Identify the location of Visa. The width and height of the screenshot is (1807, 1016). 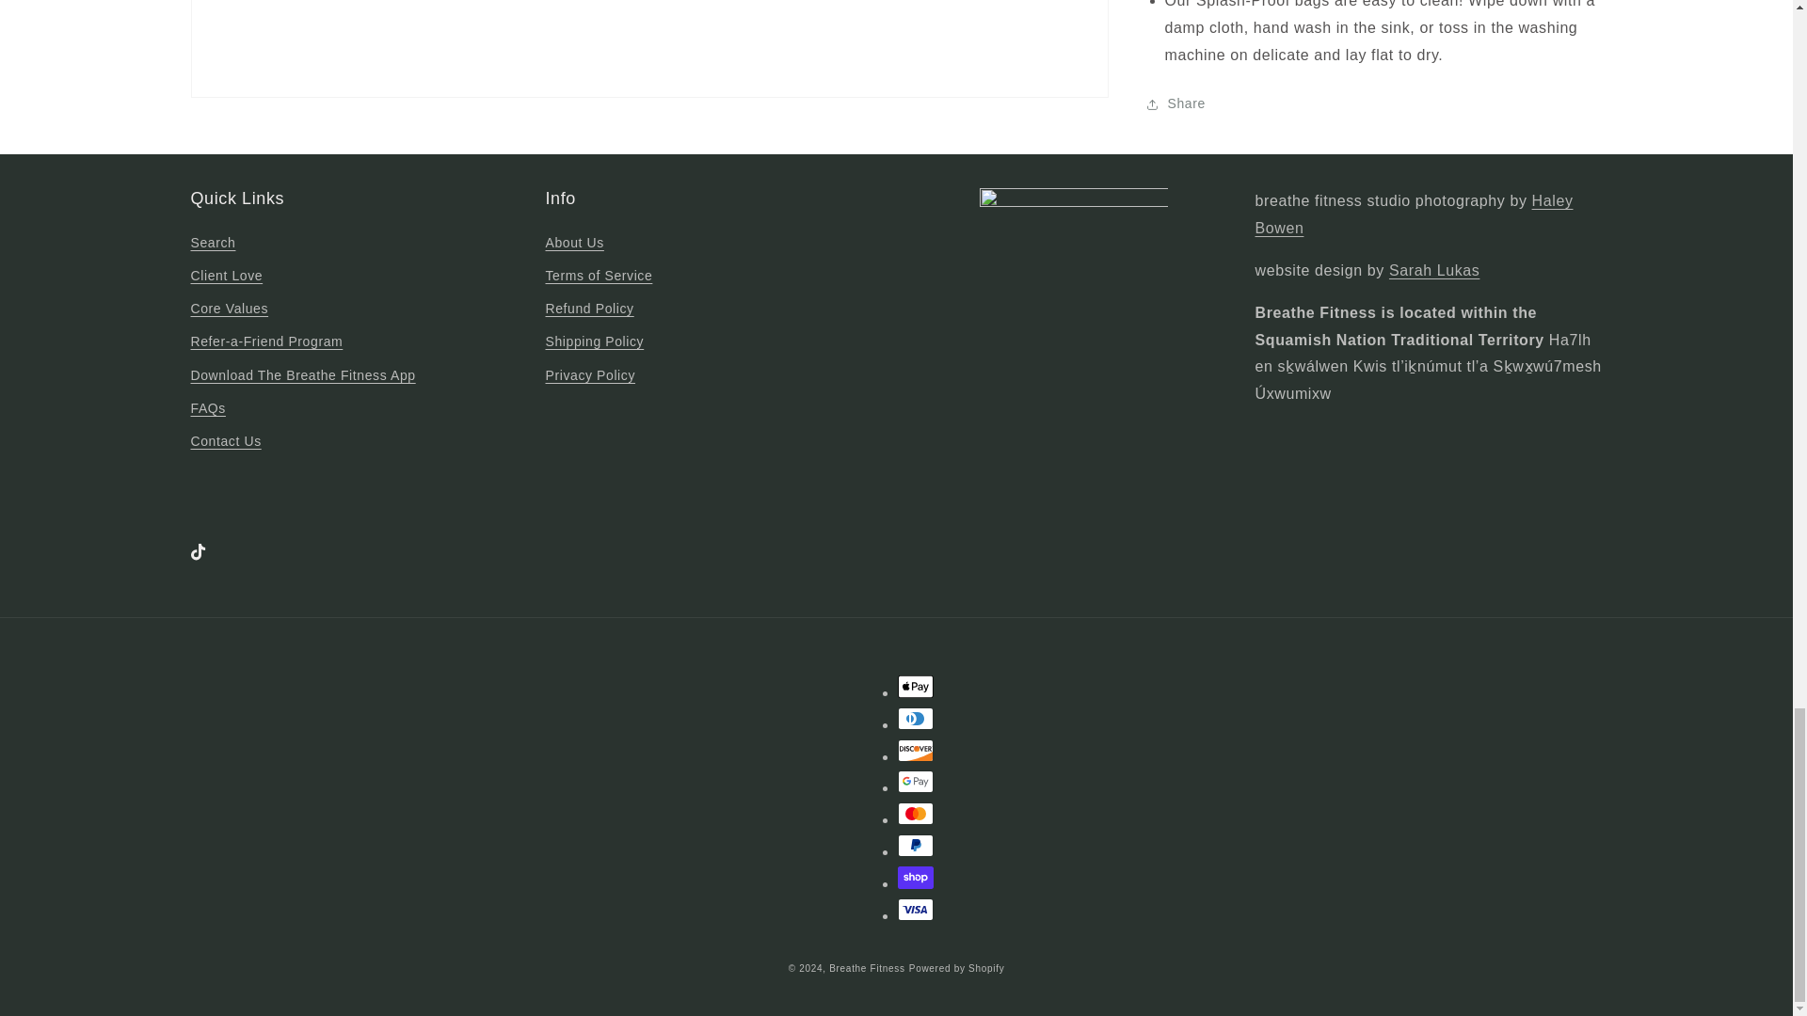
(916, 909).